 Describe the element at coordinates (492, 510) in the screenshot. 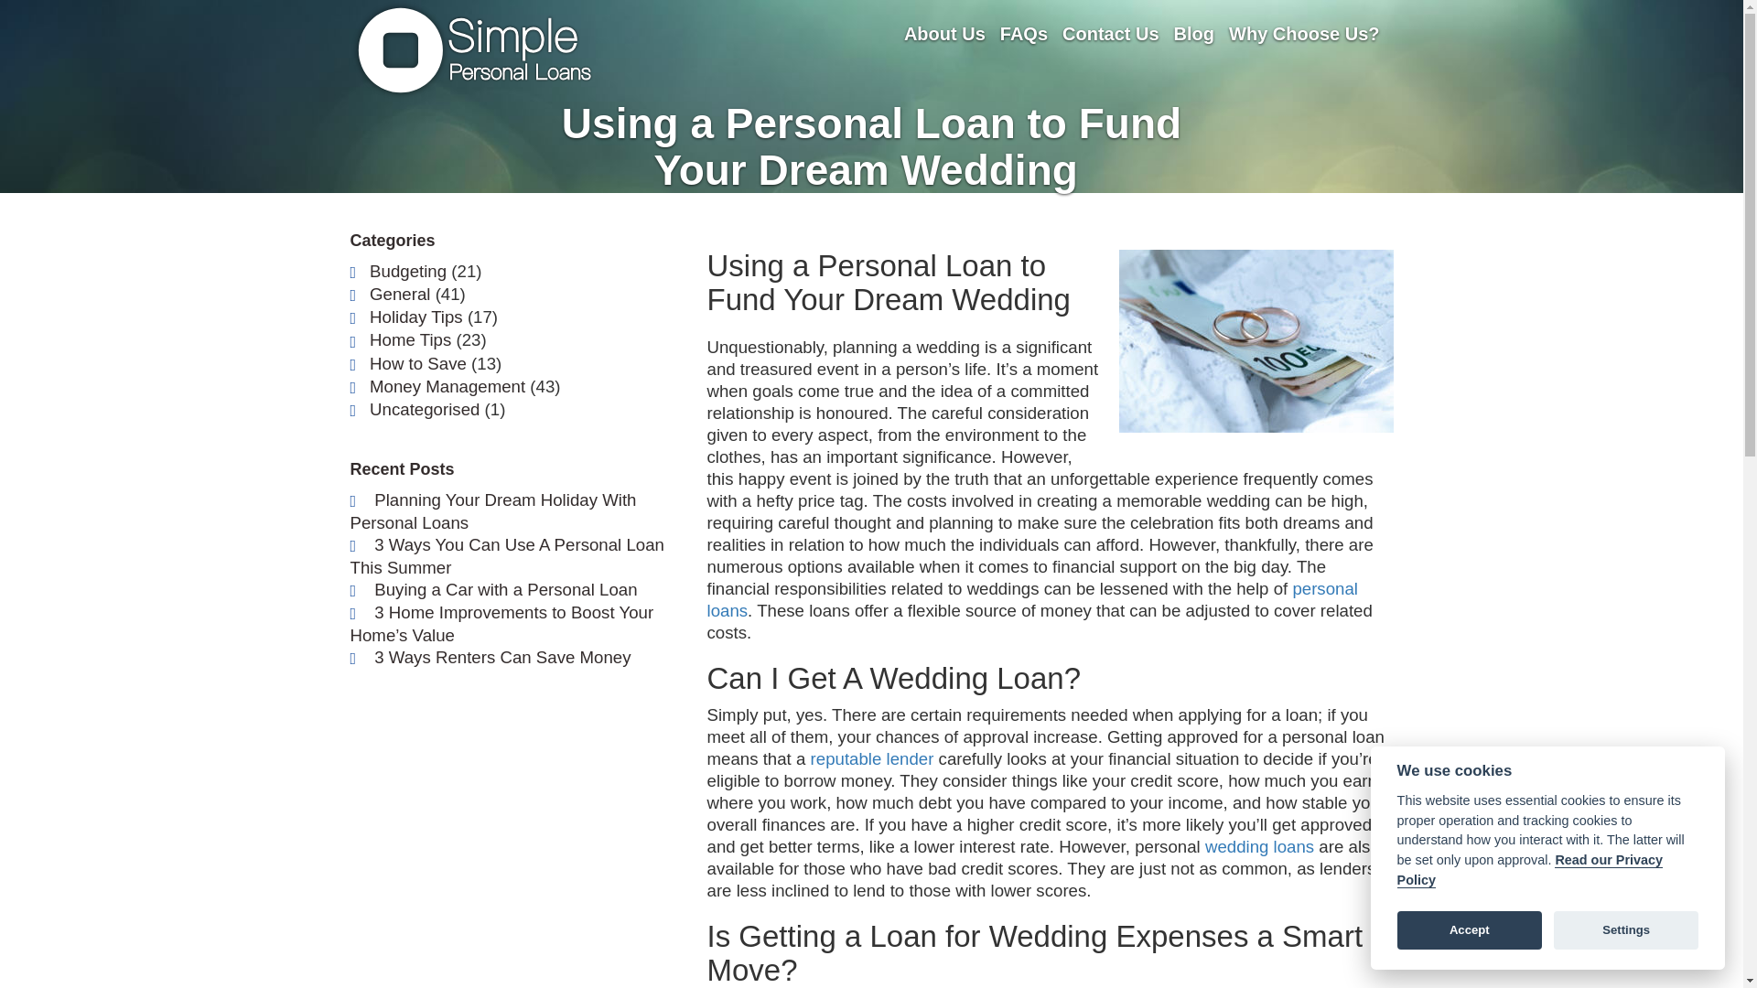

I see `Planning Your Dream Holiday With Personal Loans` at that location.